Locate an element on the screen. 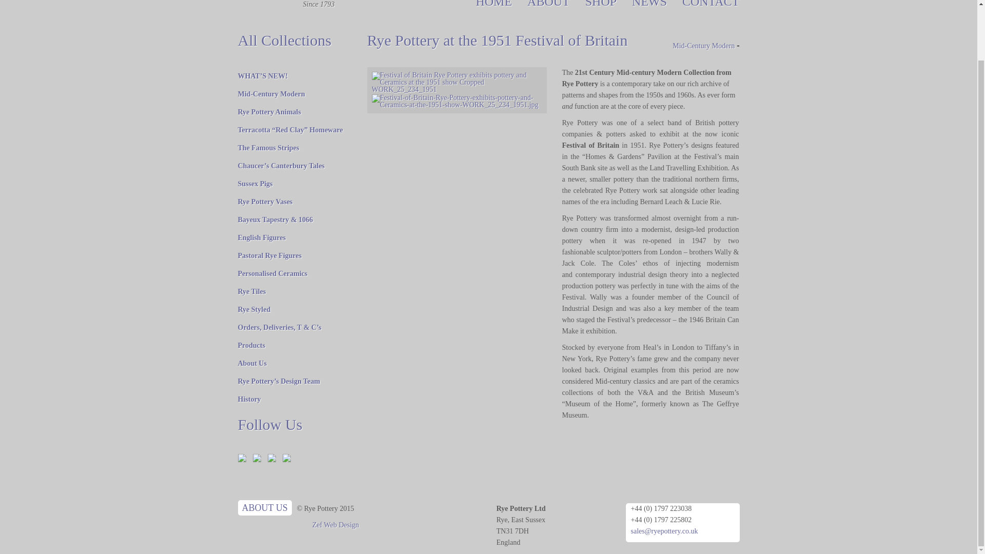 This screenshot has height=554, width=985. Mid-Century Modern is located at coordinates (272, 94).